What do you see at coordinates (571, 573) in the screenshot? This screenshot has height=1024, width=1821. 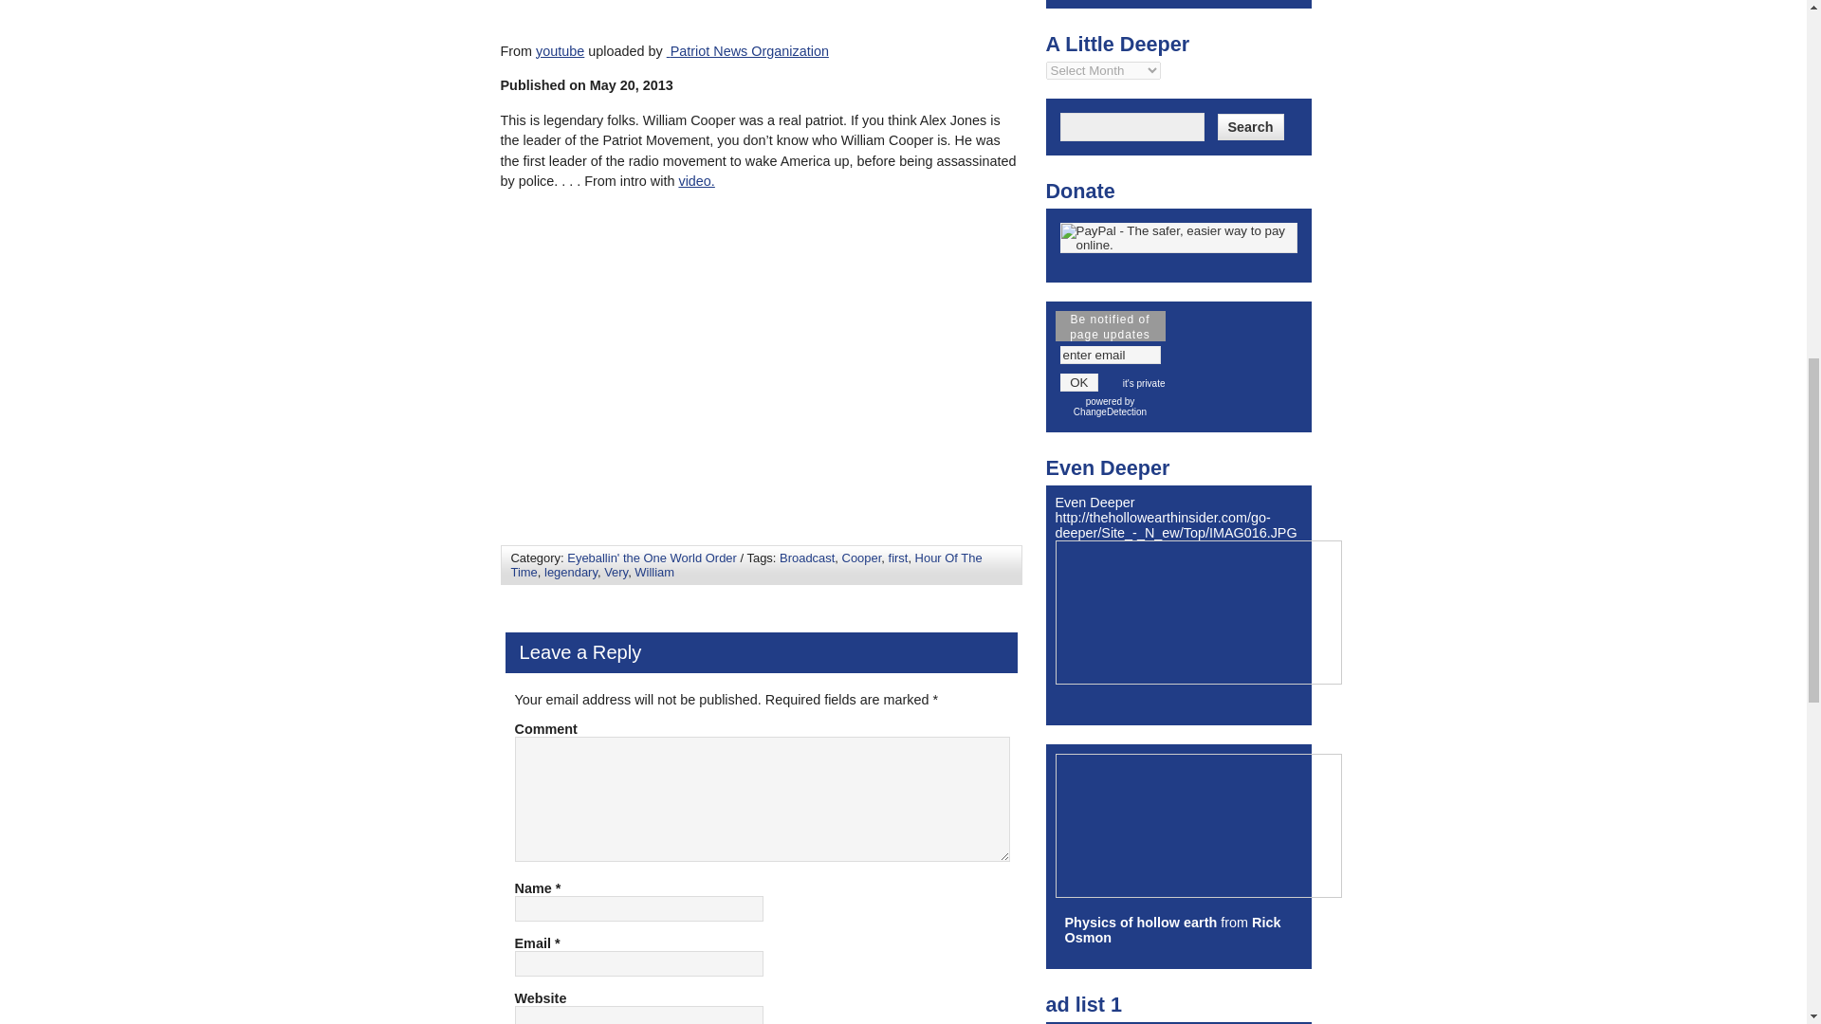 I see `legendary` at bounding box center [571, 573].